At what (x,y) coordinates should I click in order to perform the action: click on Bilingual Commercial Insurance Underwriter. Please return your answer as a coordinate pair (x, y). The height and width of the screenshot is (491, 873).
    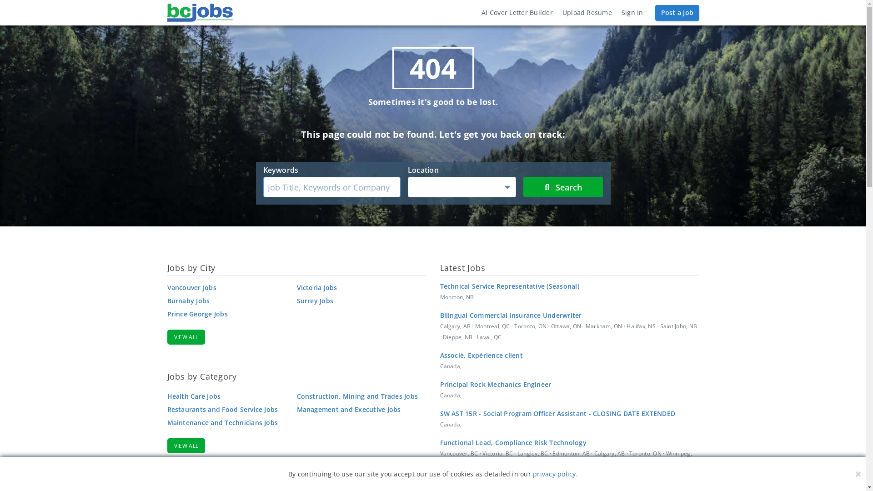
    Looking at the image, I should click on (570, 316).